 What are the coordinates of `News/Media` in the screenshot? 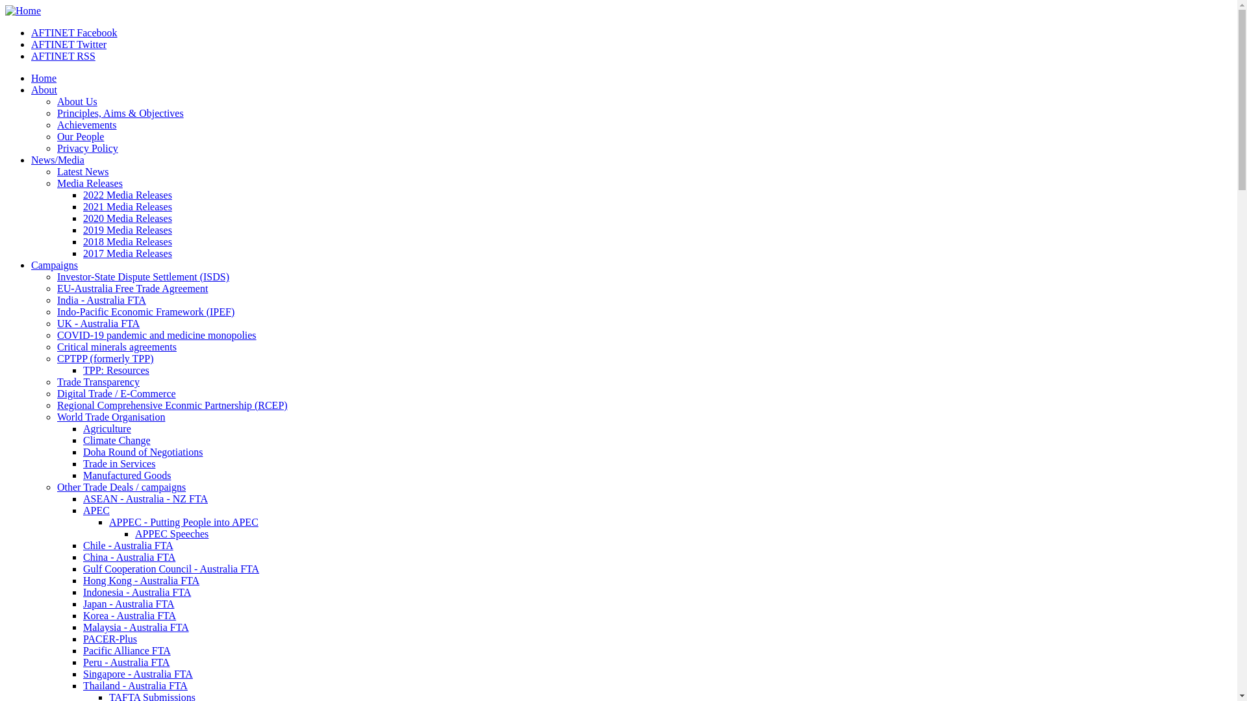 It's located at (58, 160).